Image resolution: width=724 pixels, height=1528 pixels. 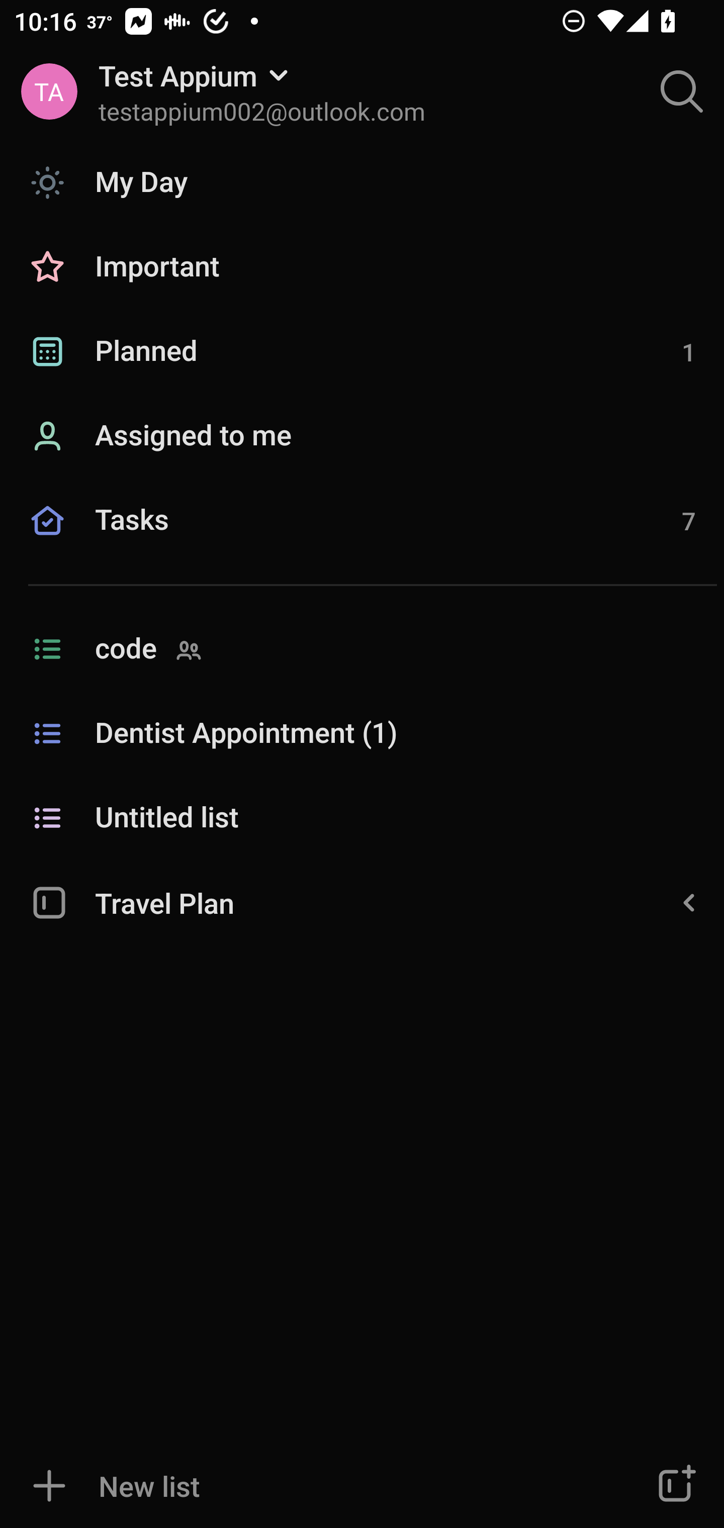 What do you see at coordinates (362, 734) in the screenshot?
I see `Dentist Appointment (1)` at bounding box center [362, 734].